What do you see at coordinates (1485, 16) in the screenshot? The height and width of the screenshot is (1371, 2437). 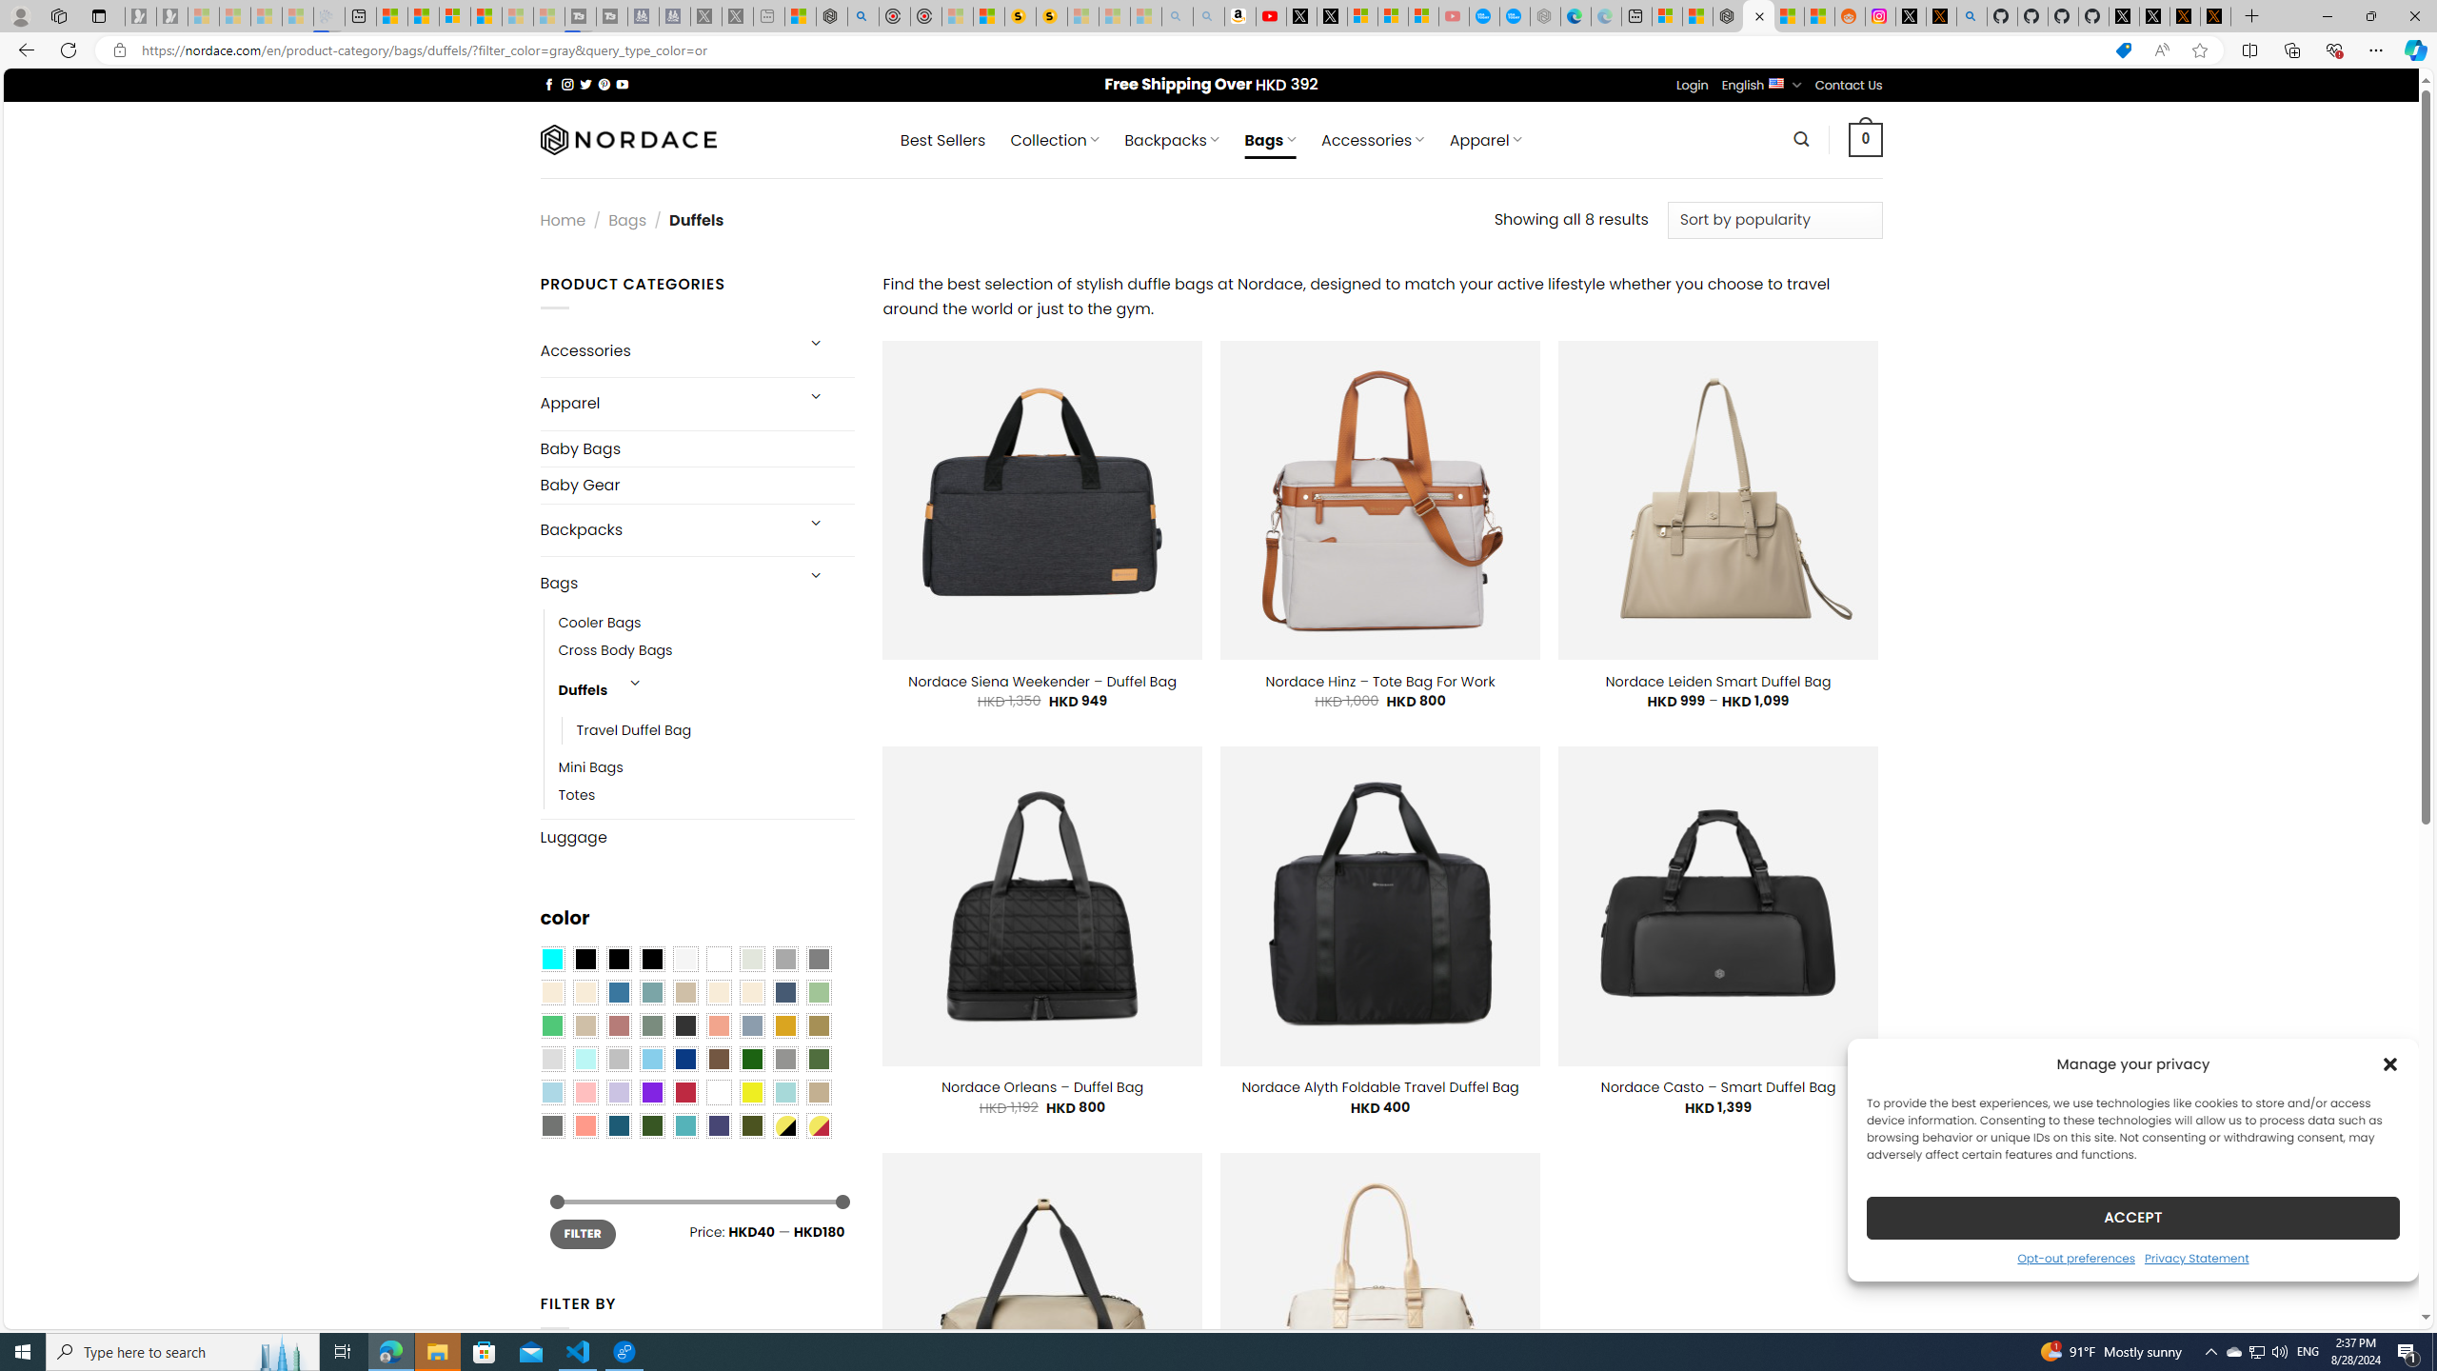 I see `Opinion: Op-Ed and Commentary - USA TODAY` at bounding box center [1485, 16].